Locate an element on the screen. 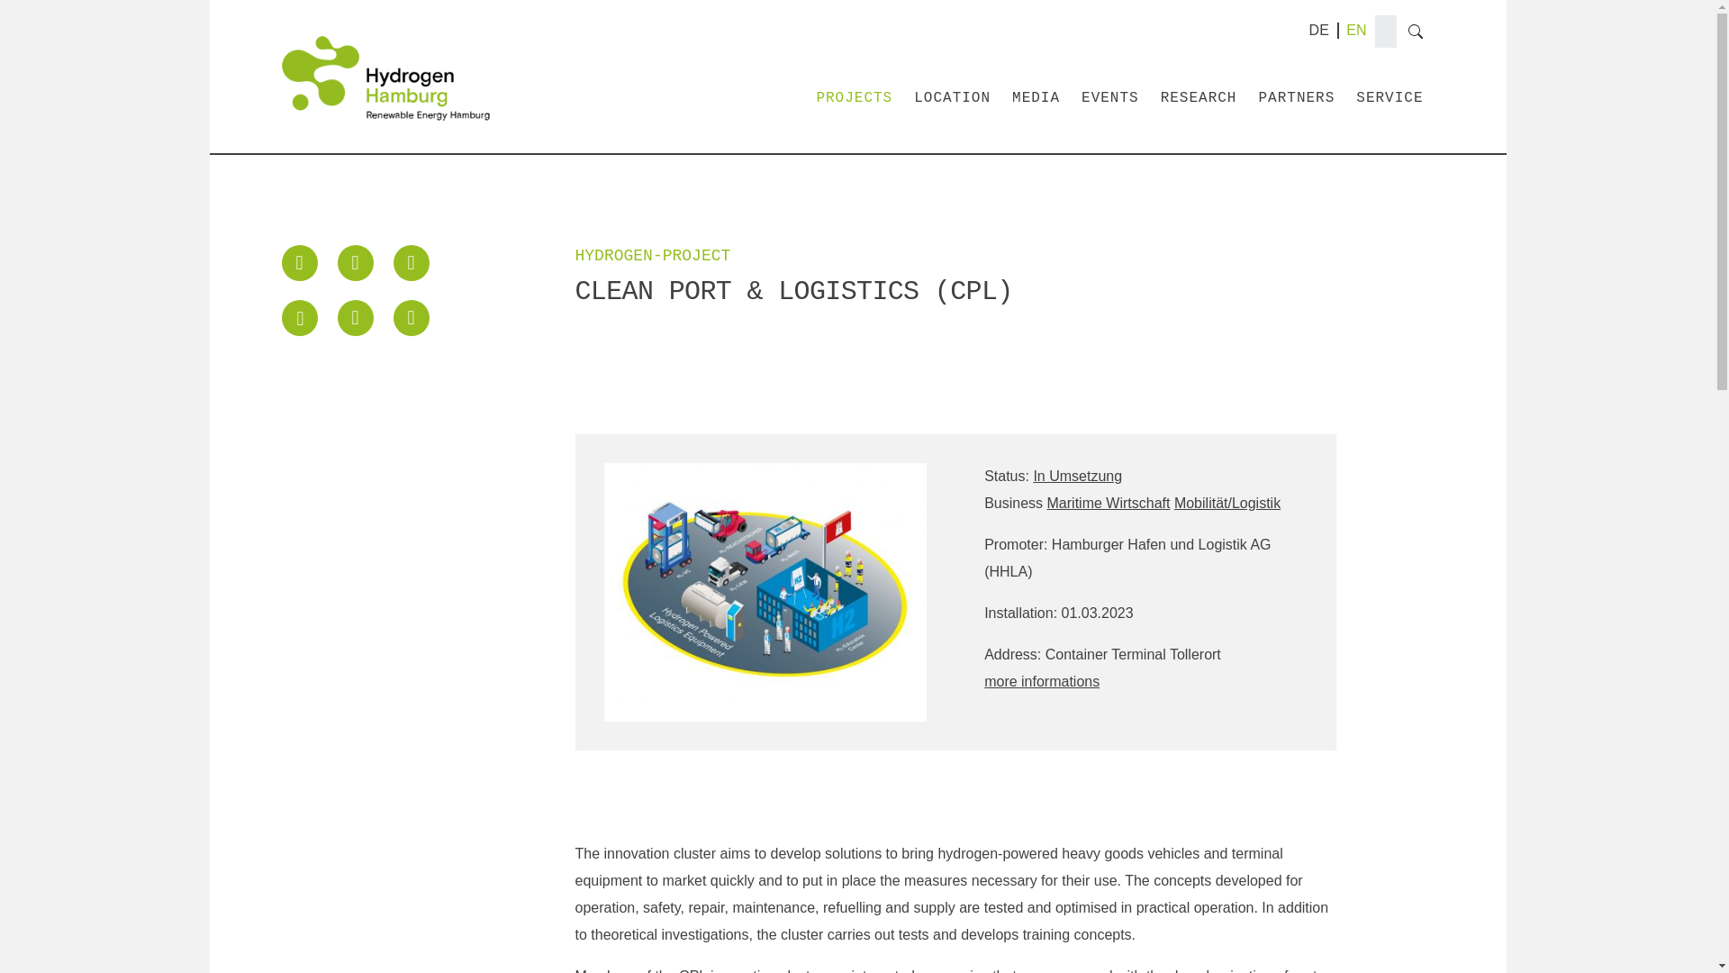 The width and height of the screenshot is (1729, 973). Maritime Wirtschaft is located at coordinates (1109, 503).